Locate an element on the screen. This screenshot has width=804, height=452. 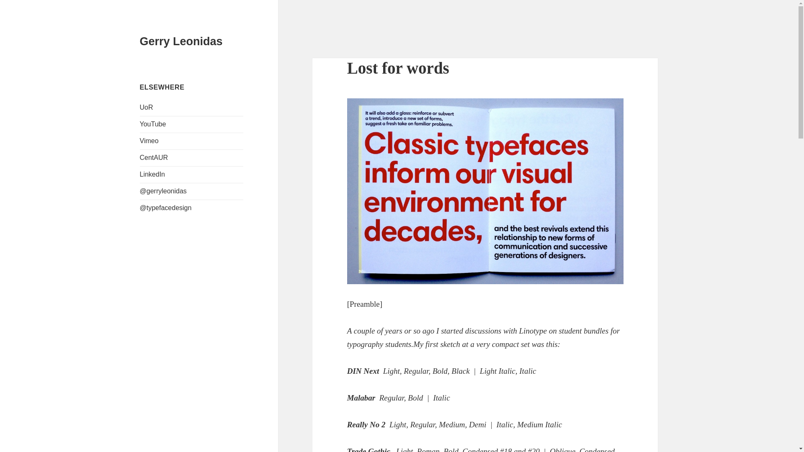
YouTube is located at coordinates (153, 124).